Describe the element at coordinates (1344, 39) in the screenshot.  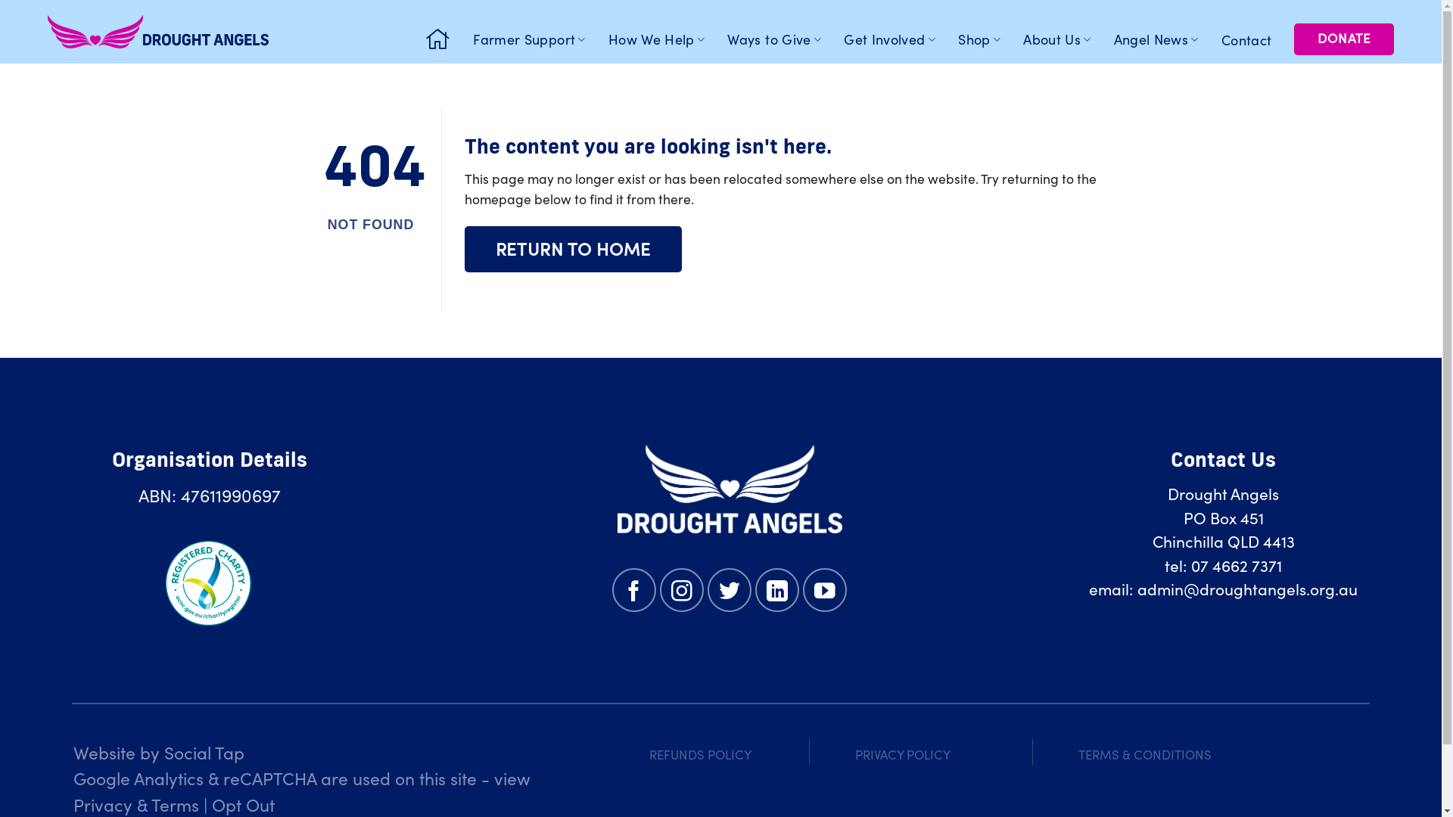
I see `DONATE` at that location.